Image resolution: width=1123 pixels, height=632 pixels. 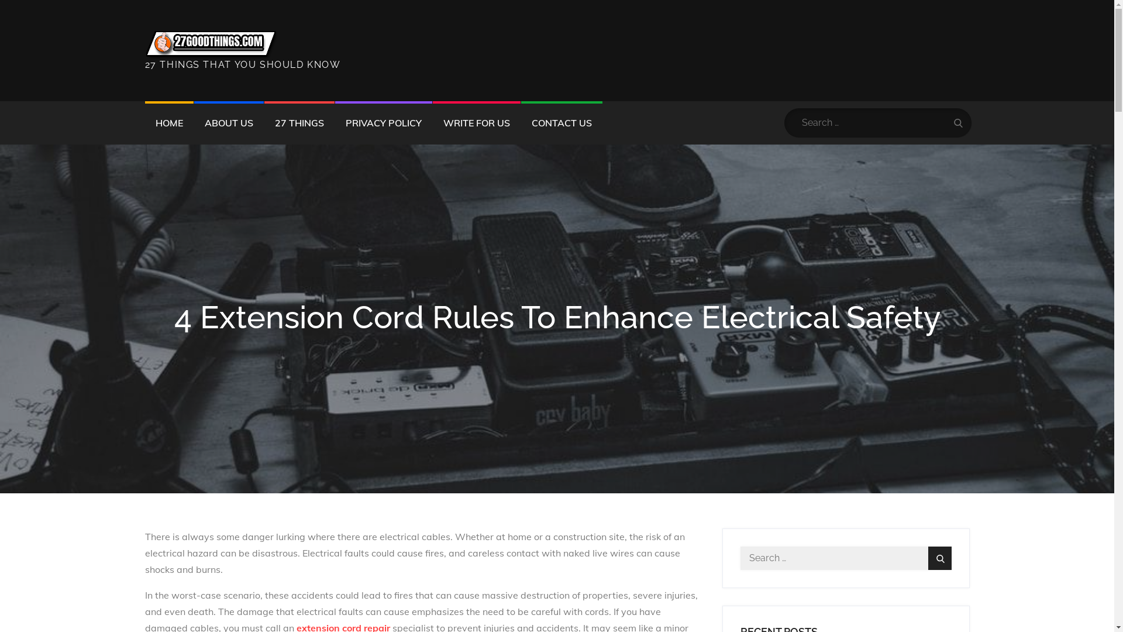 I want to click on Search, so click(x=939, y=558).